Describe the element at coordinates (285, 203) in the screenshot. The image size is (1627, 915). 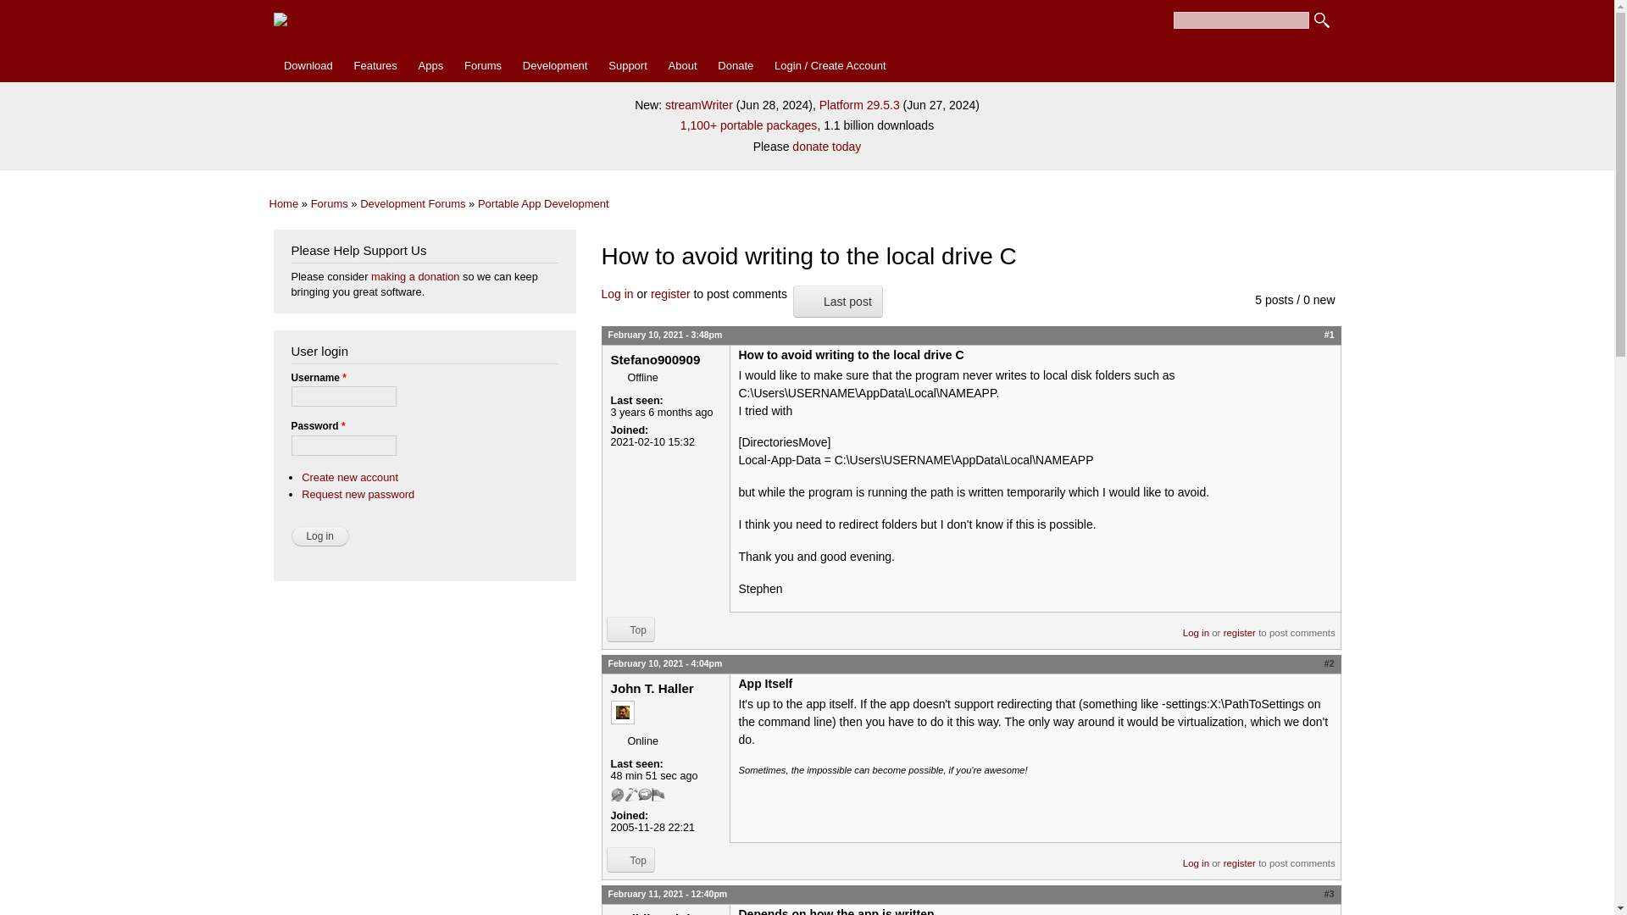
I see `Home` at that location.